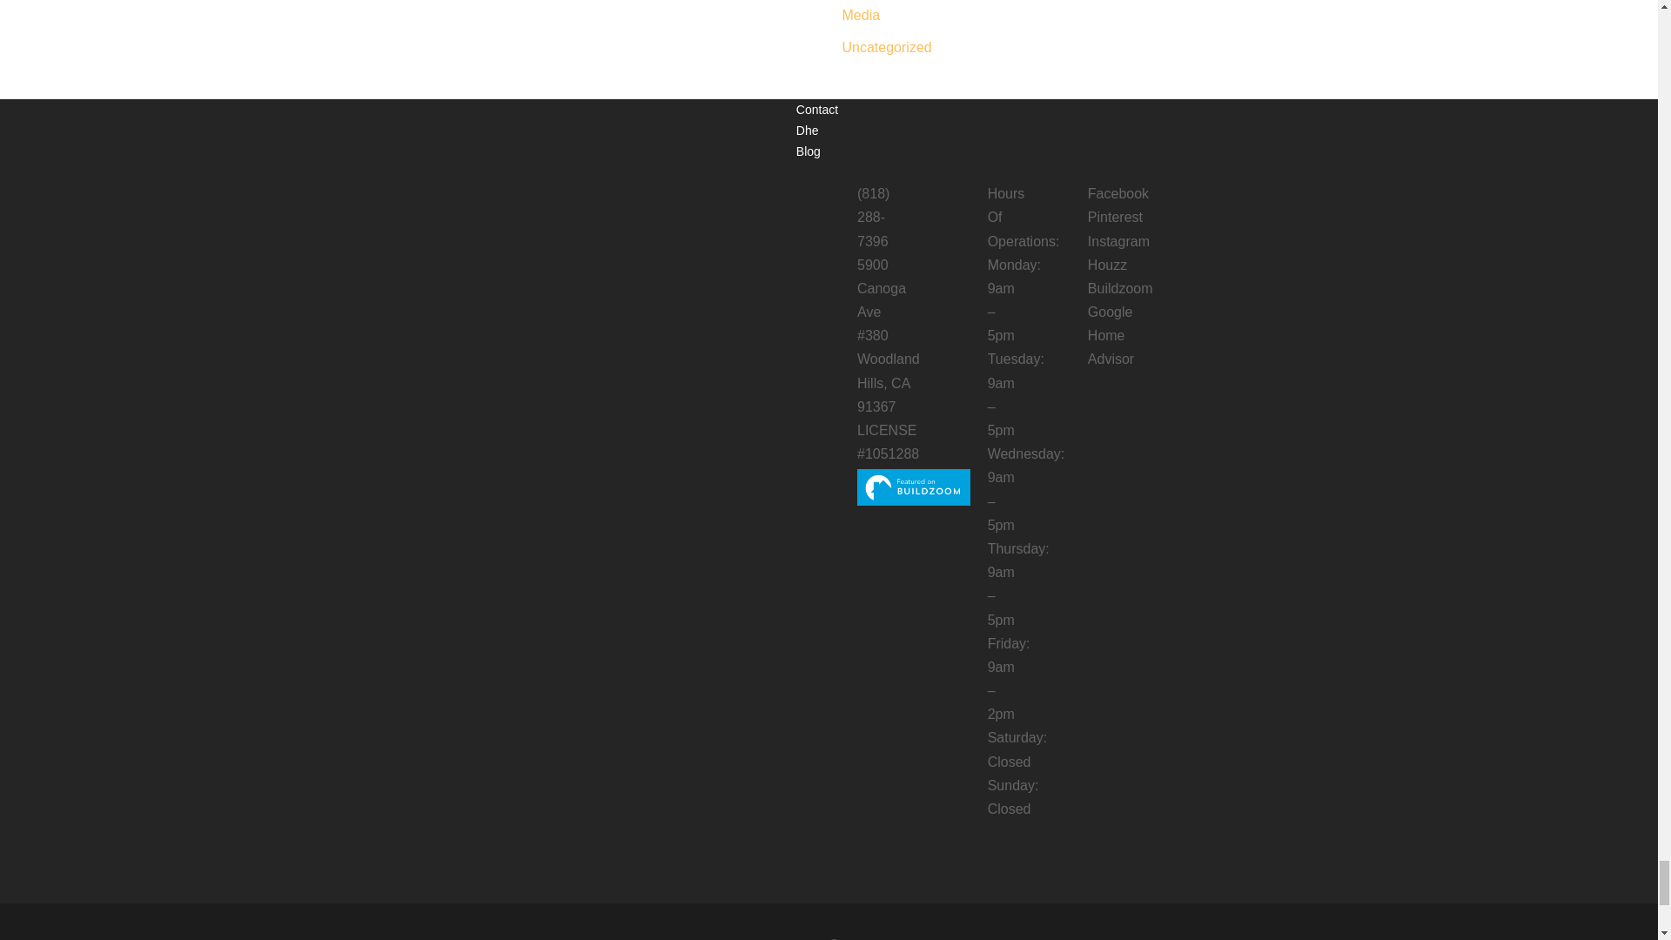  I want to click on Pinterest, so click(1115, 217).